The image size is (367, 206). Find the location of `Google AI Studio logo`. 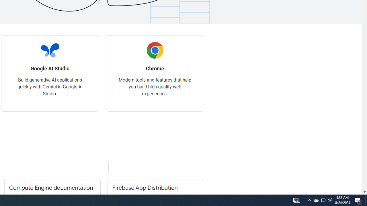

Google AI Studio logo is located at coordinates (50, 50).